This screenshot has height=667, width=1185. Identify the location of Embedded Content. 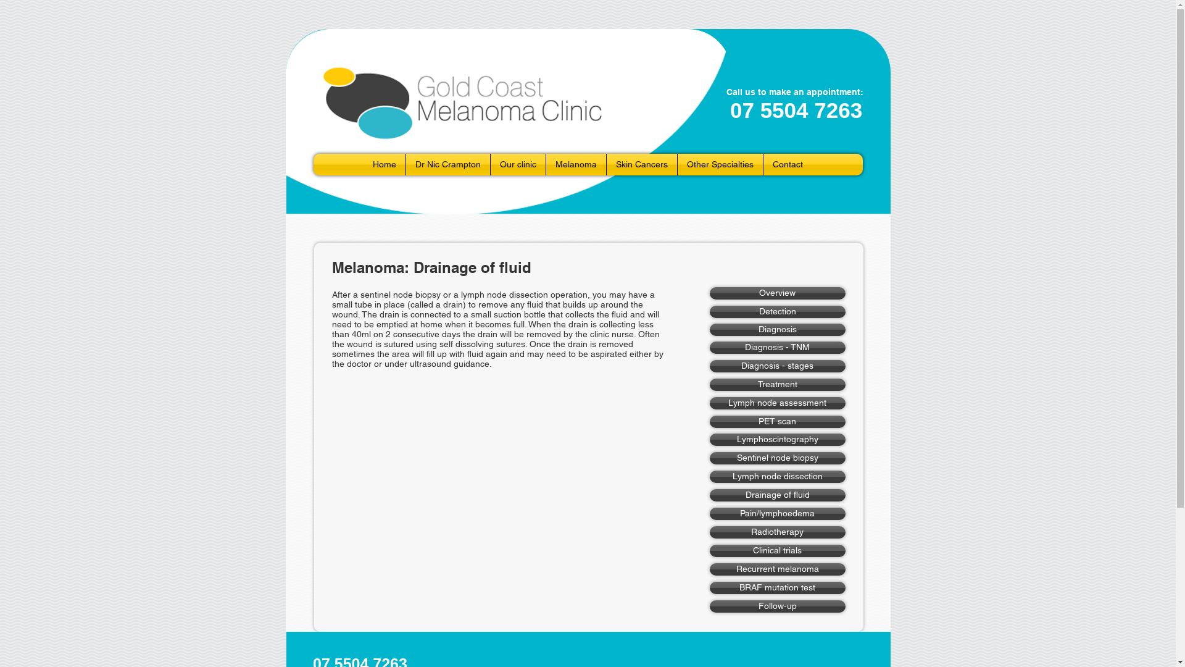
(804, 113).